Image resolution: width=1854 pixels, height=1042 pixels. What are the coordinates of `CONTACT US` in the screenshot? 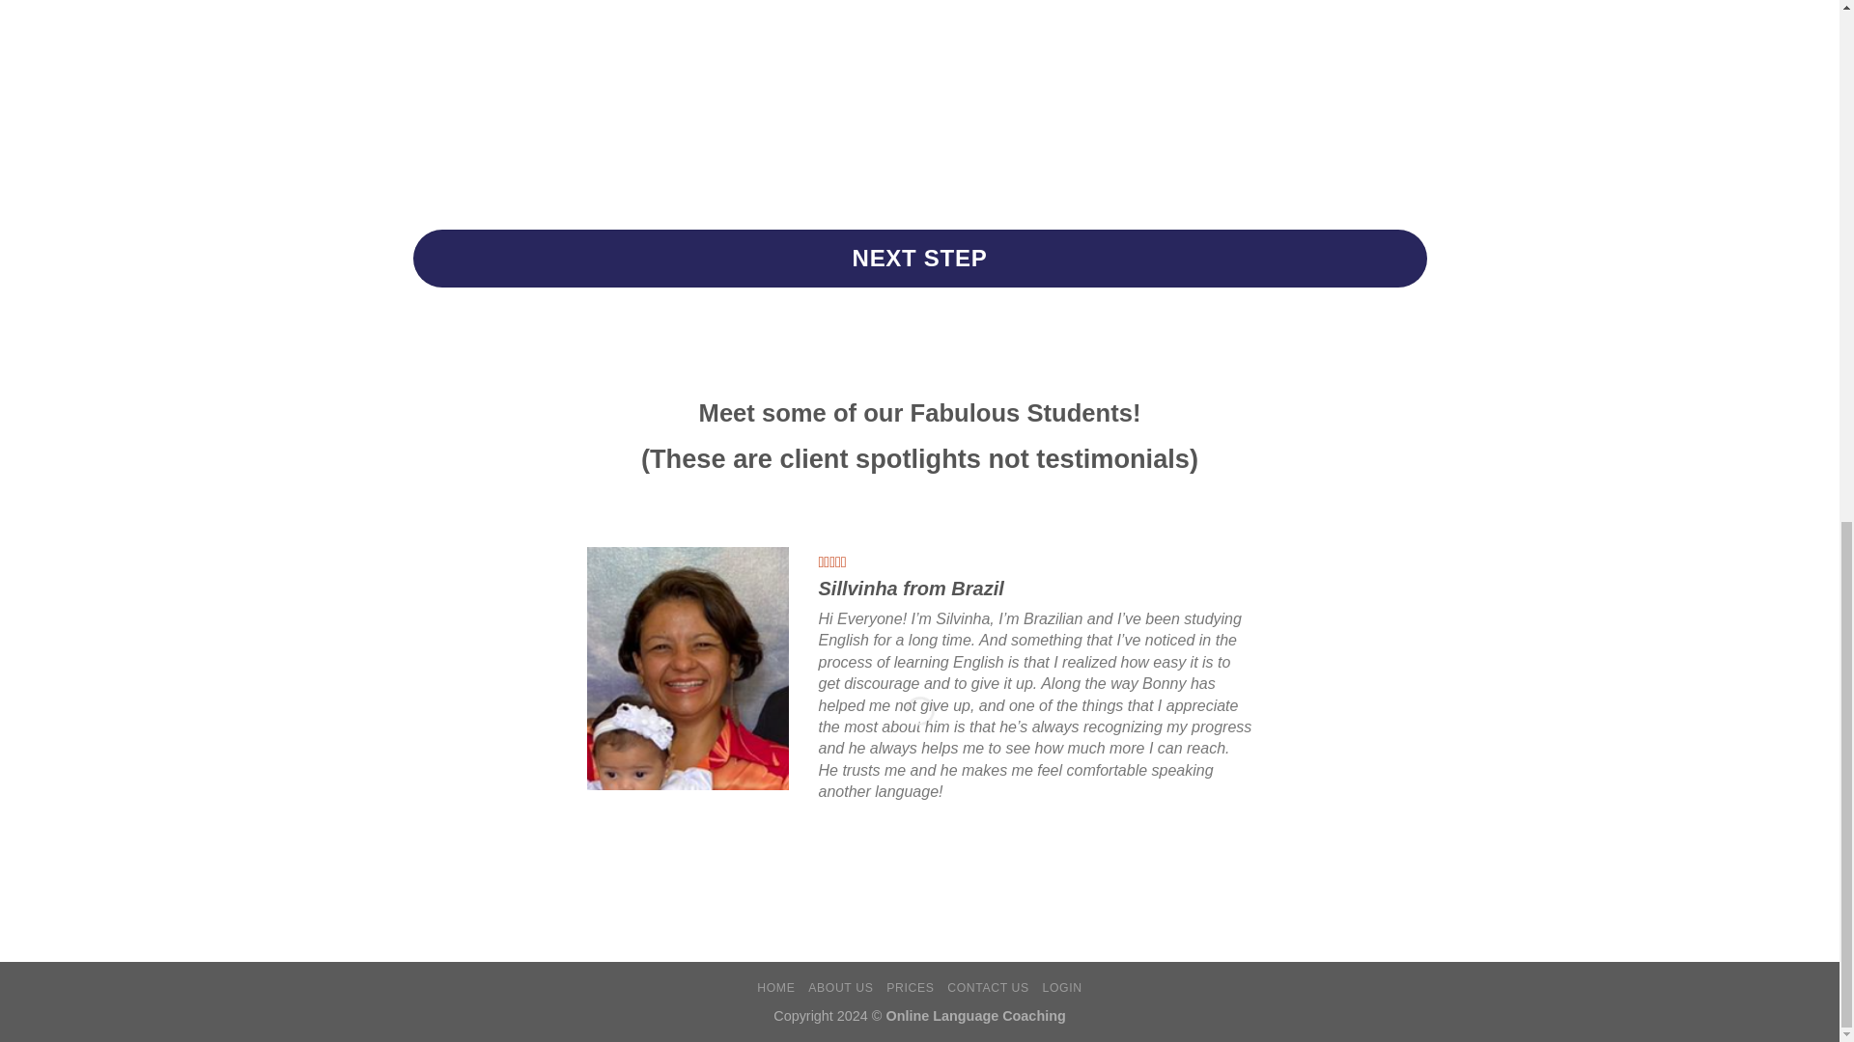 It's located at (988, 988).